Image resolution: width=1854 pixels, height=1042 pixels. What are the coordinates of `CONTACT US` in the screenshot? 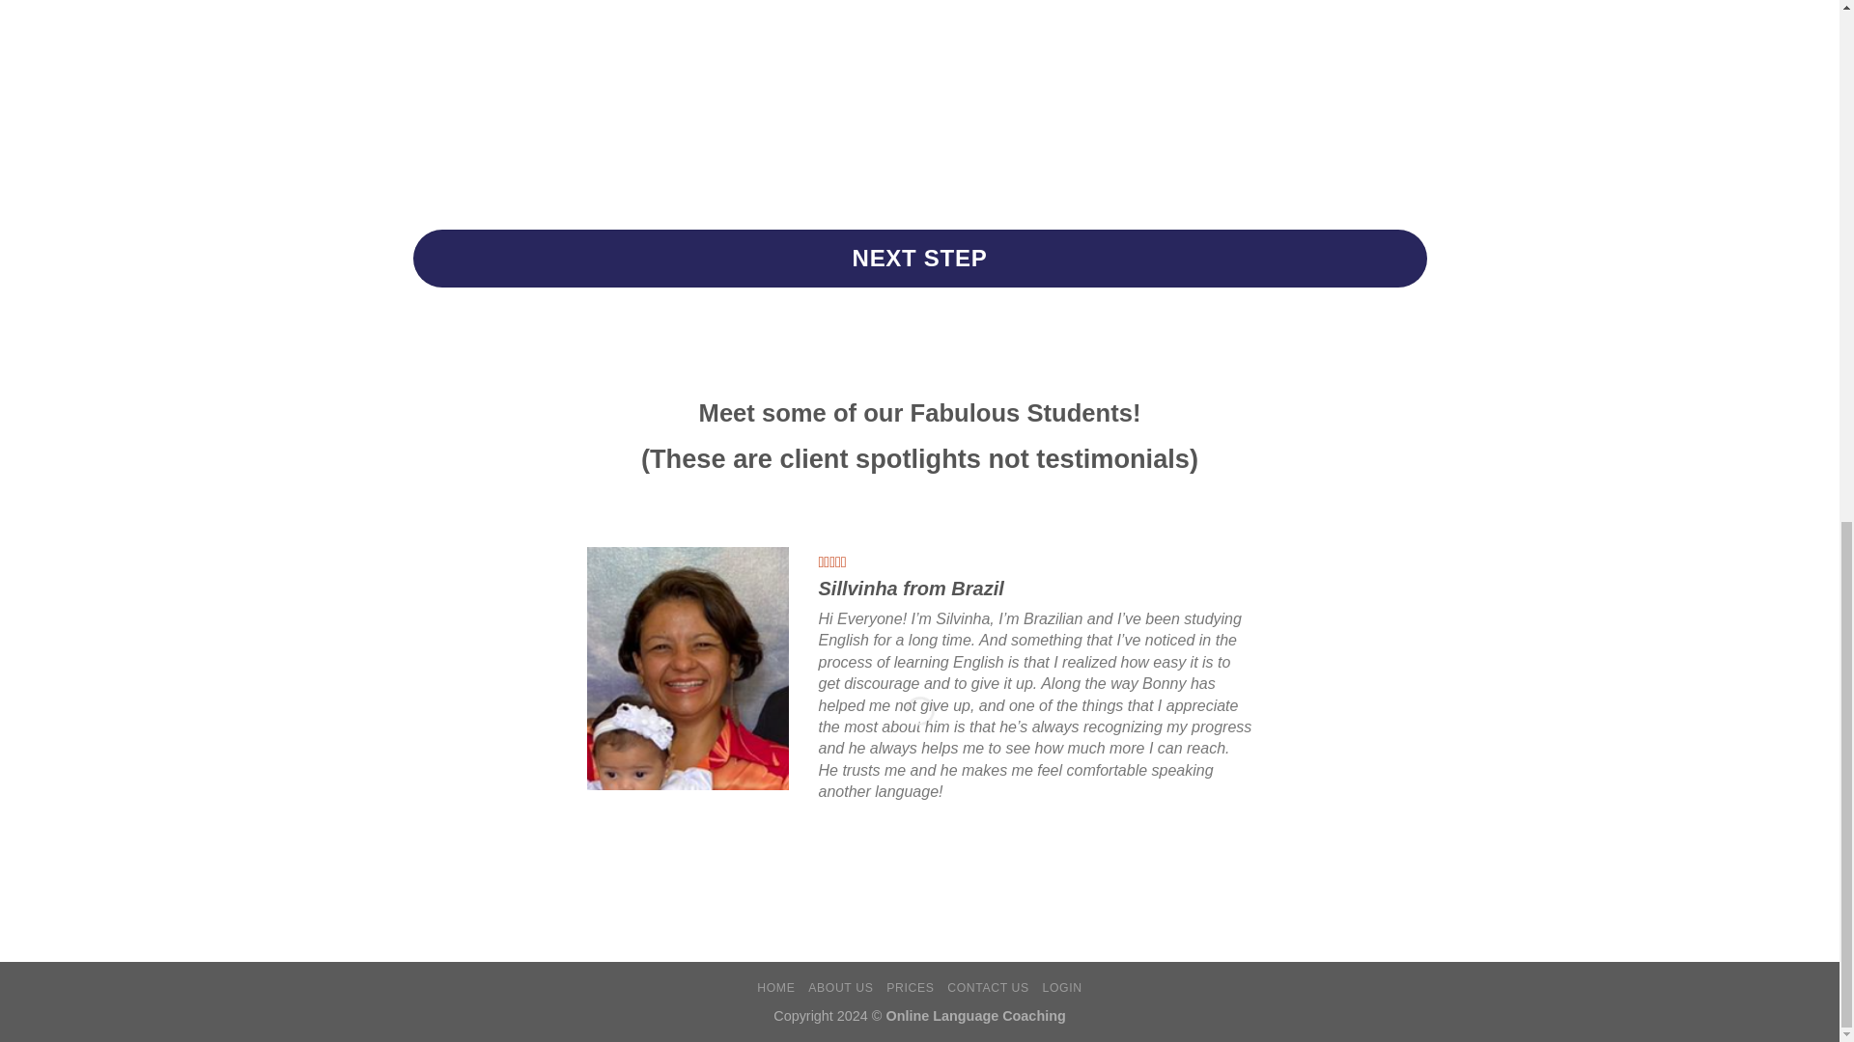 It's located at (988, 988).